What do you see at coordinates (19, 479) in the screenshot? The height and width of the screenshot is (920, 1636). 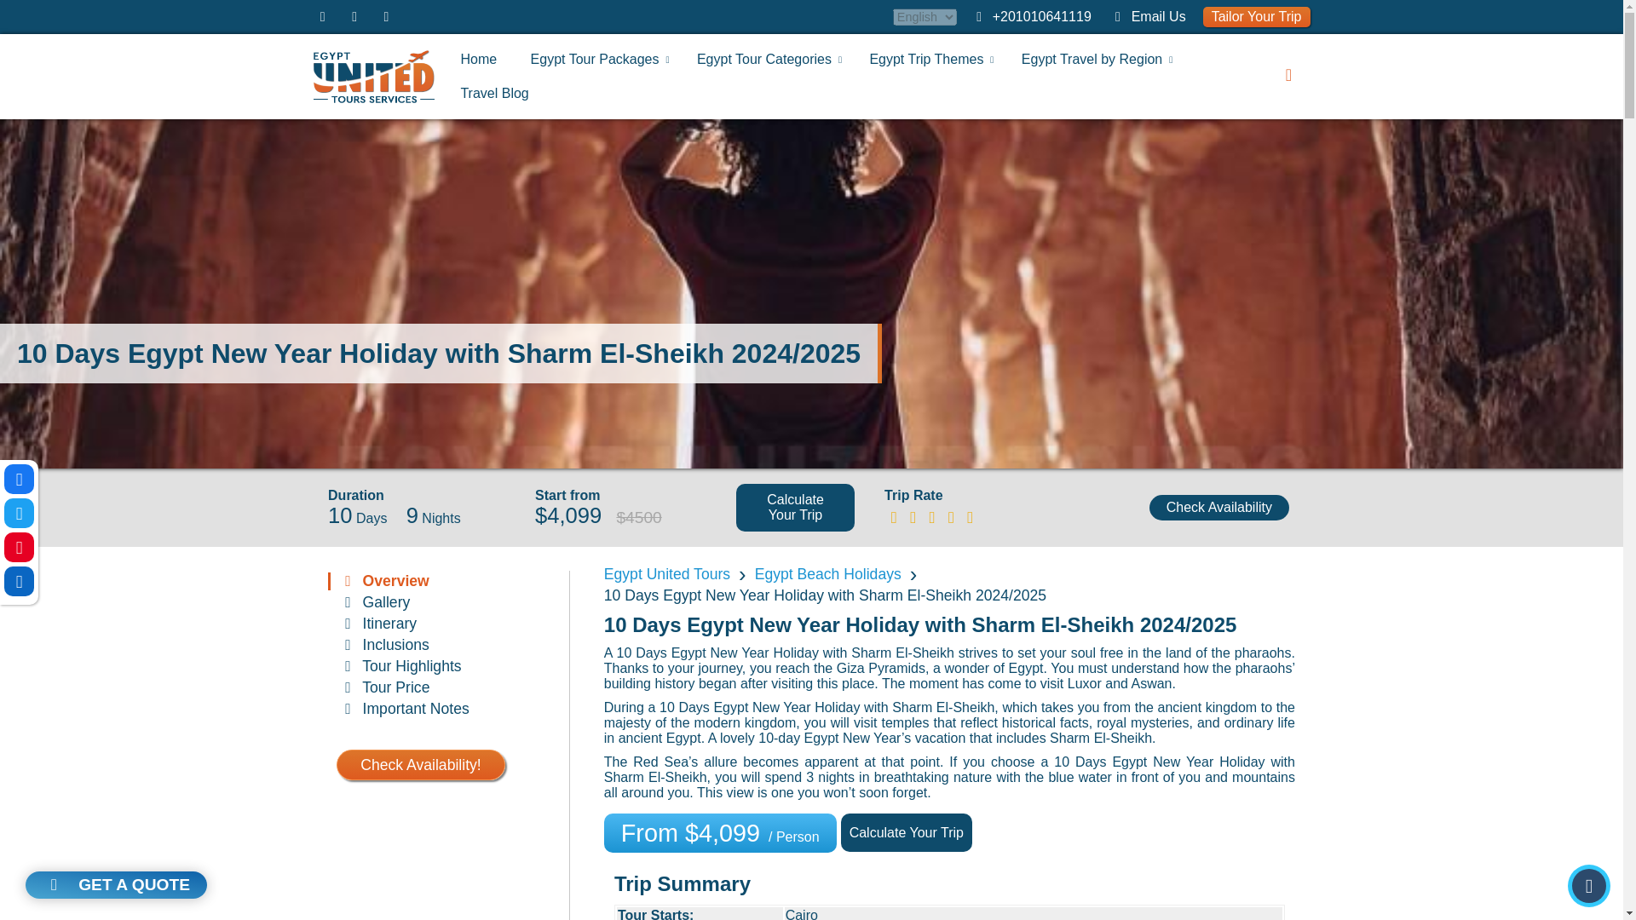 I see `Share on Facebook` at bounding box center [19, 479].